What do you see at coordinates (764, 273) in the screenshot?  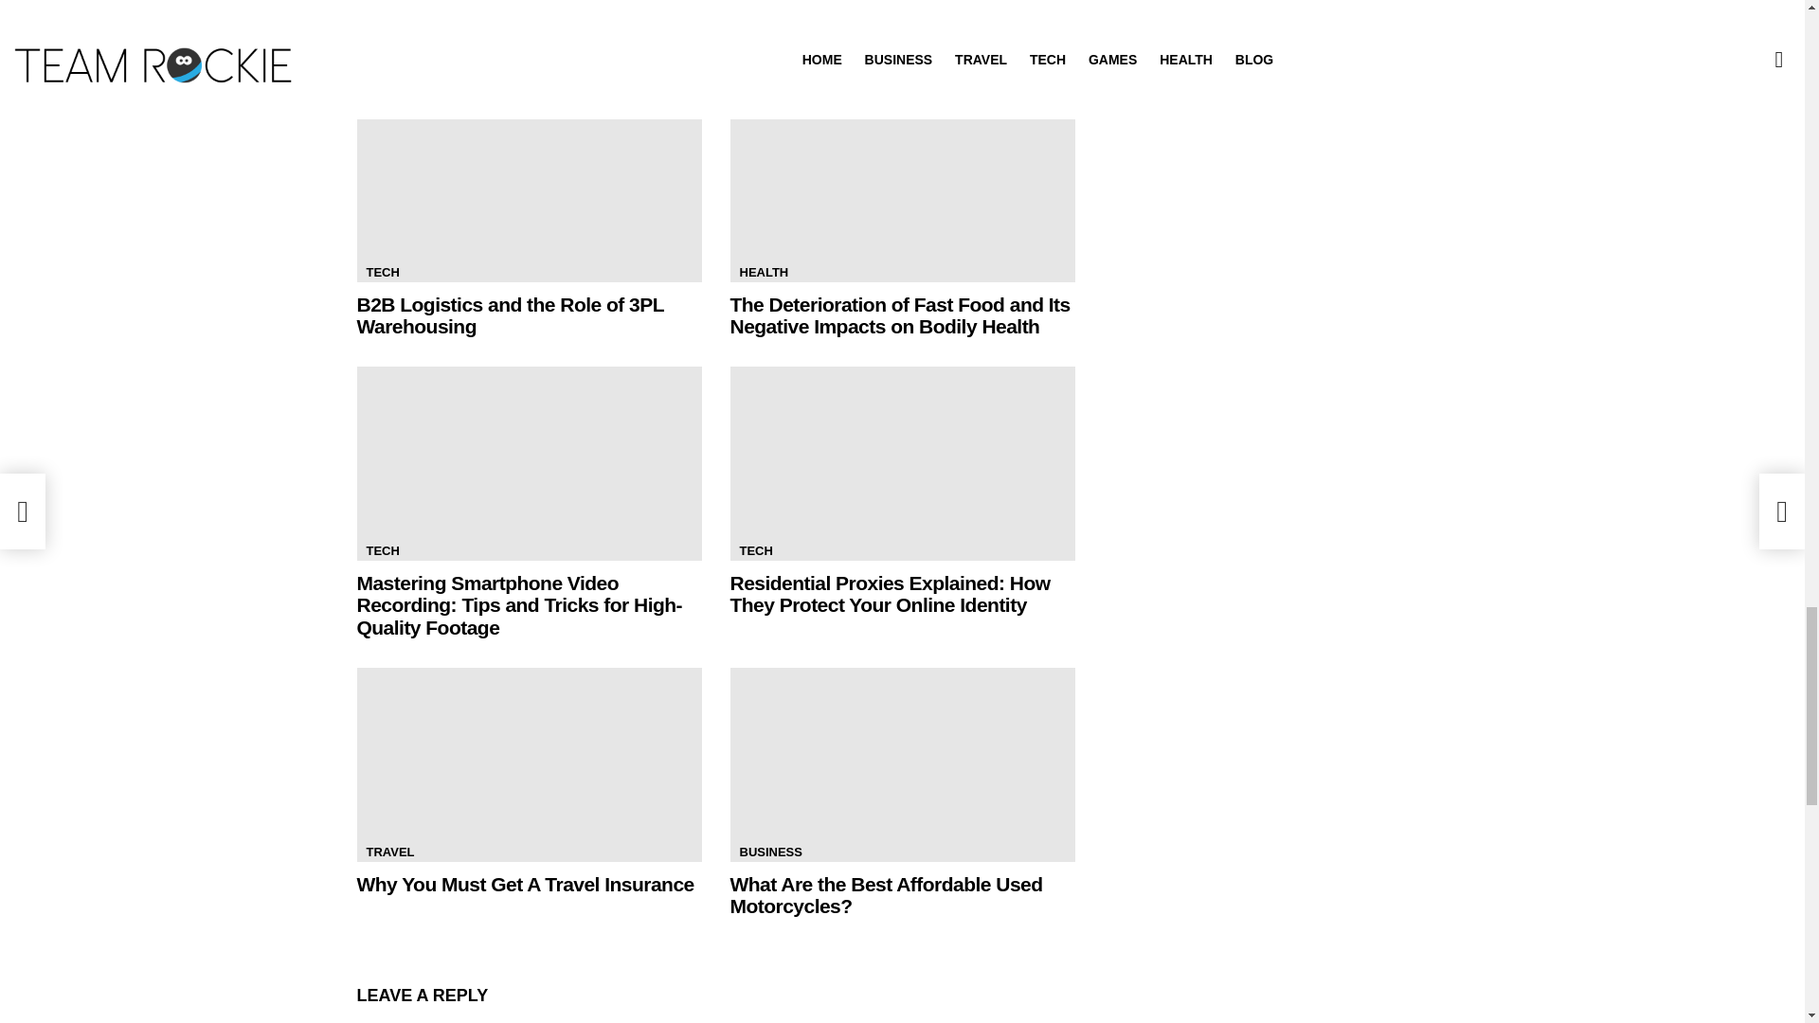 I see `HEALTH` at bounding box center [764, 273].